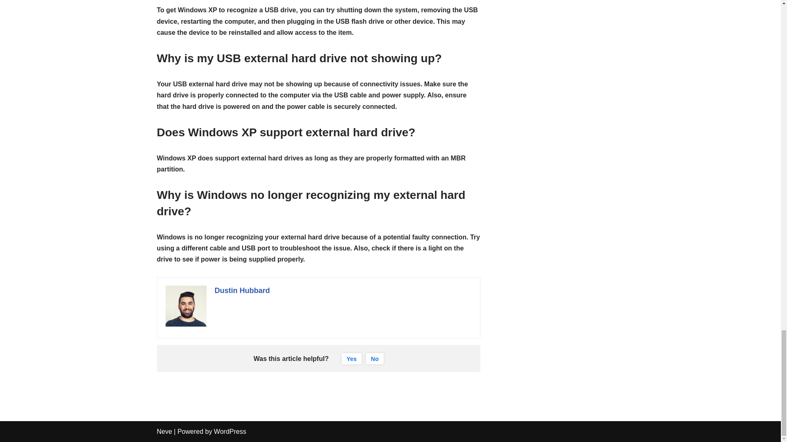 Image resolution: width=787 pixels, height=442 pixels. I want to click on Neve, so click(164, 431).